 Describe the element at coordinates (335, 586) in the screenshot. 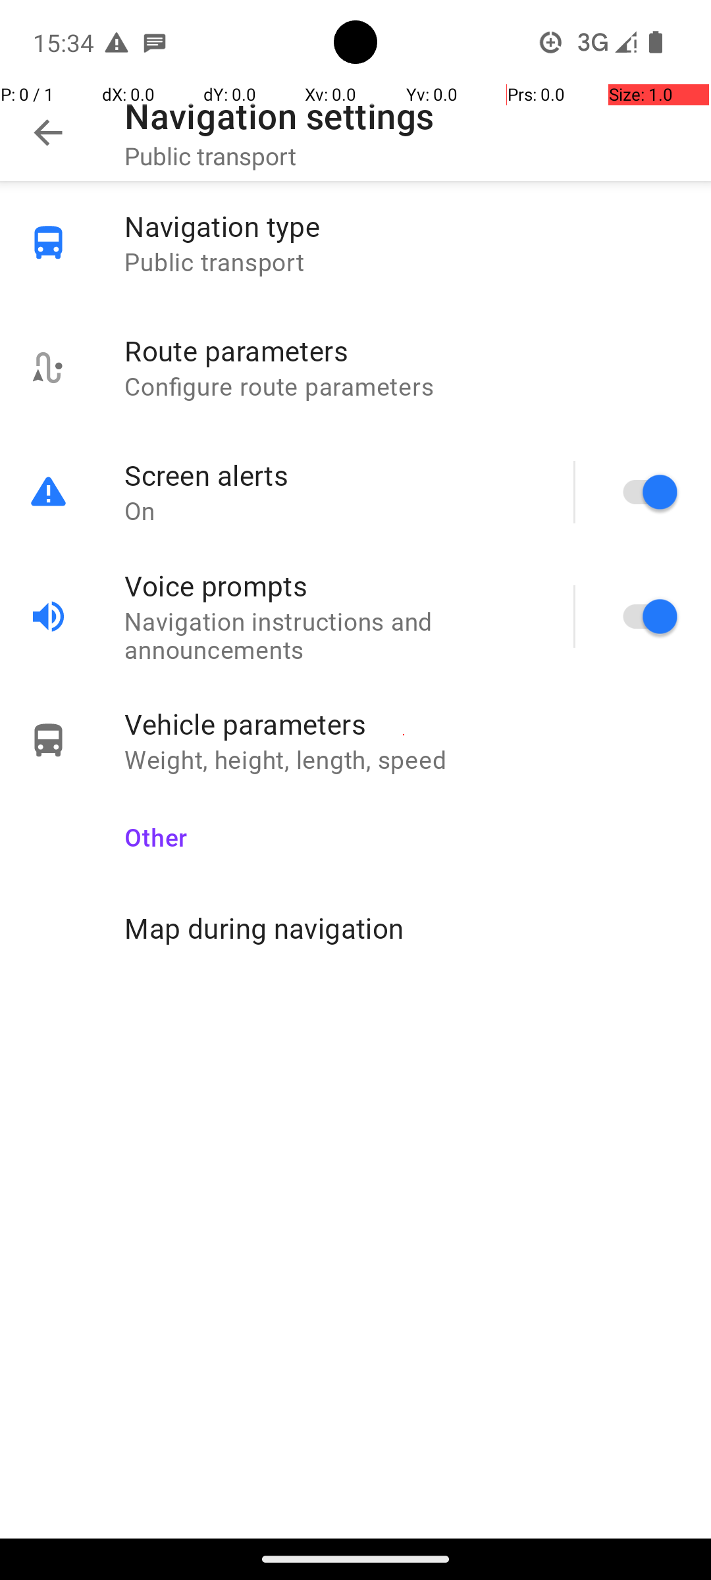

I see `Voice prompts` at that location.